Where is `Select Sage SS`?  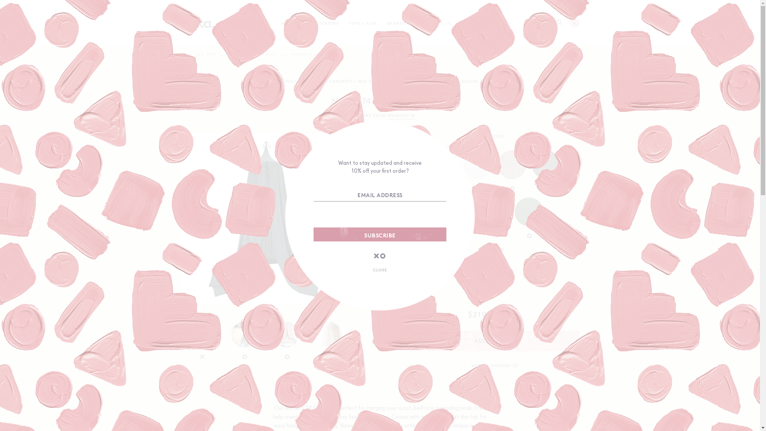
Select Sage SS is located at coordinates (529, 212).